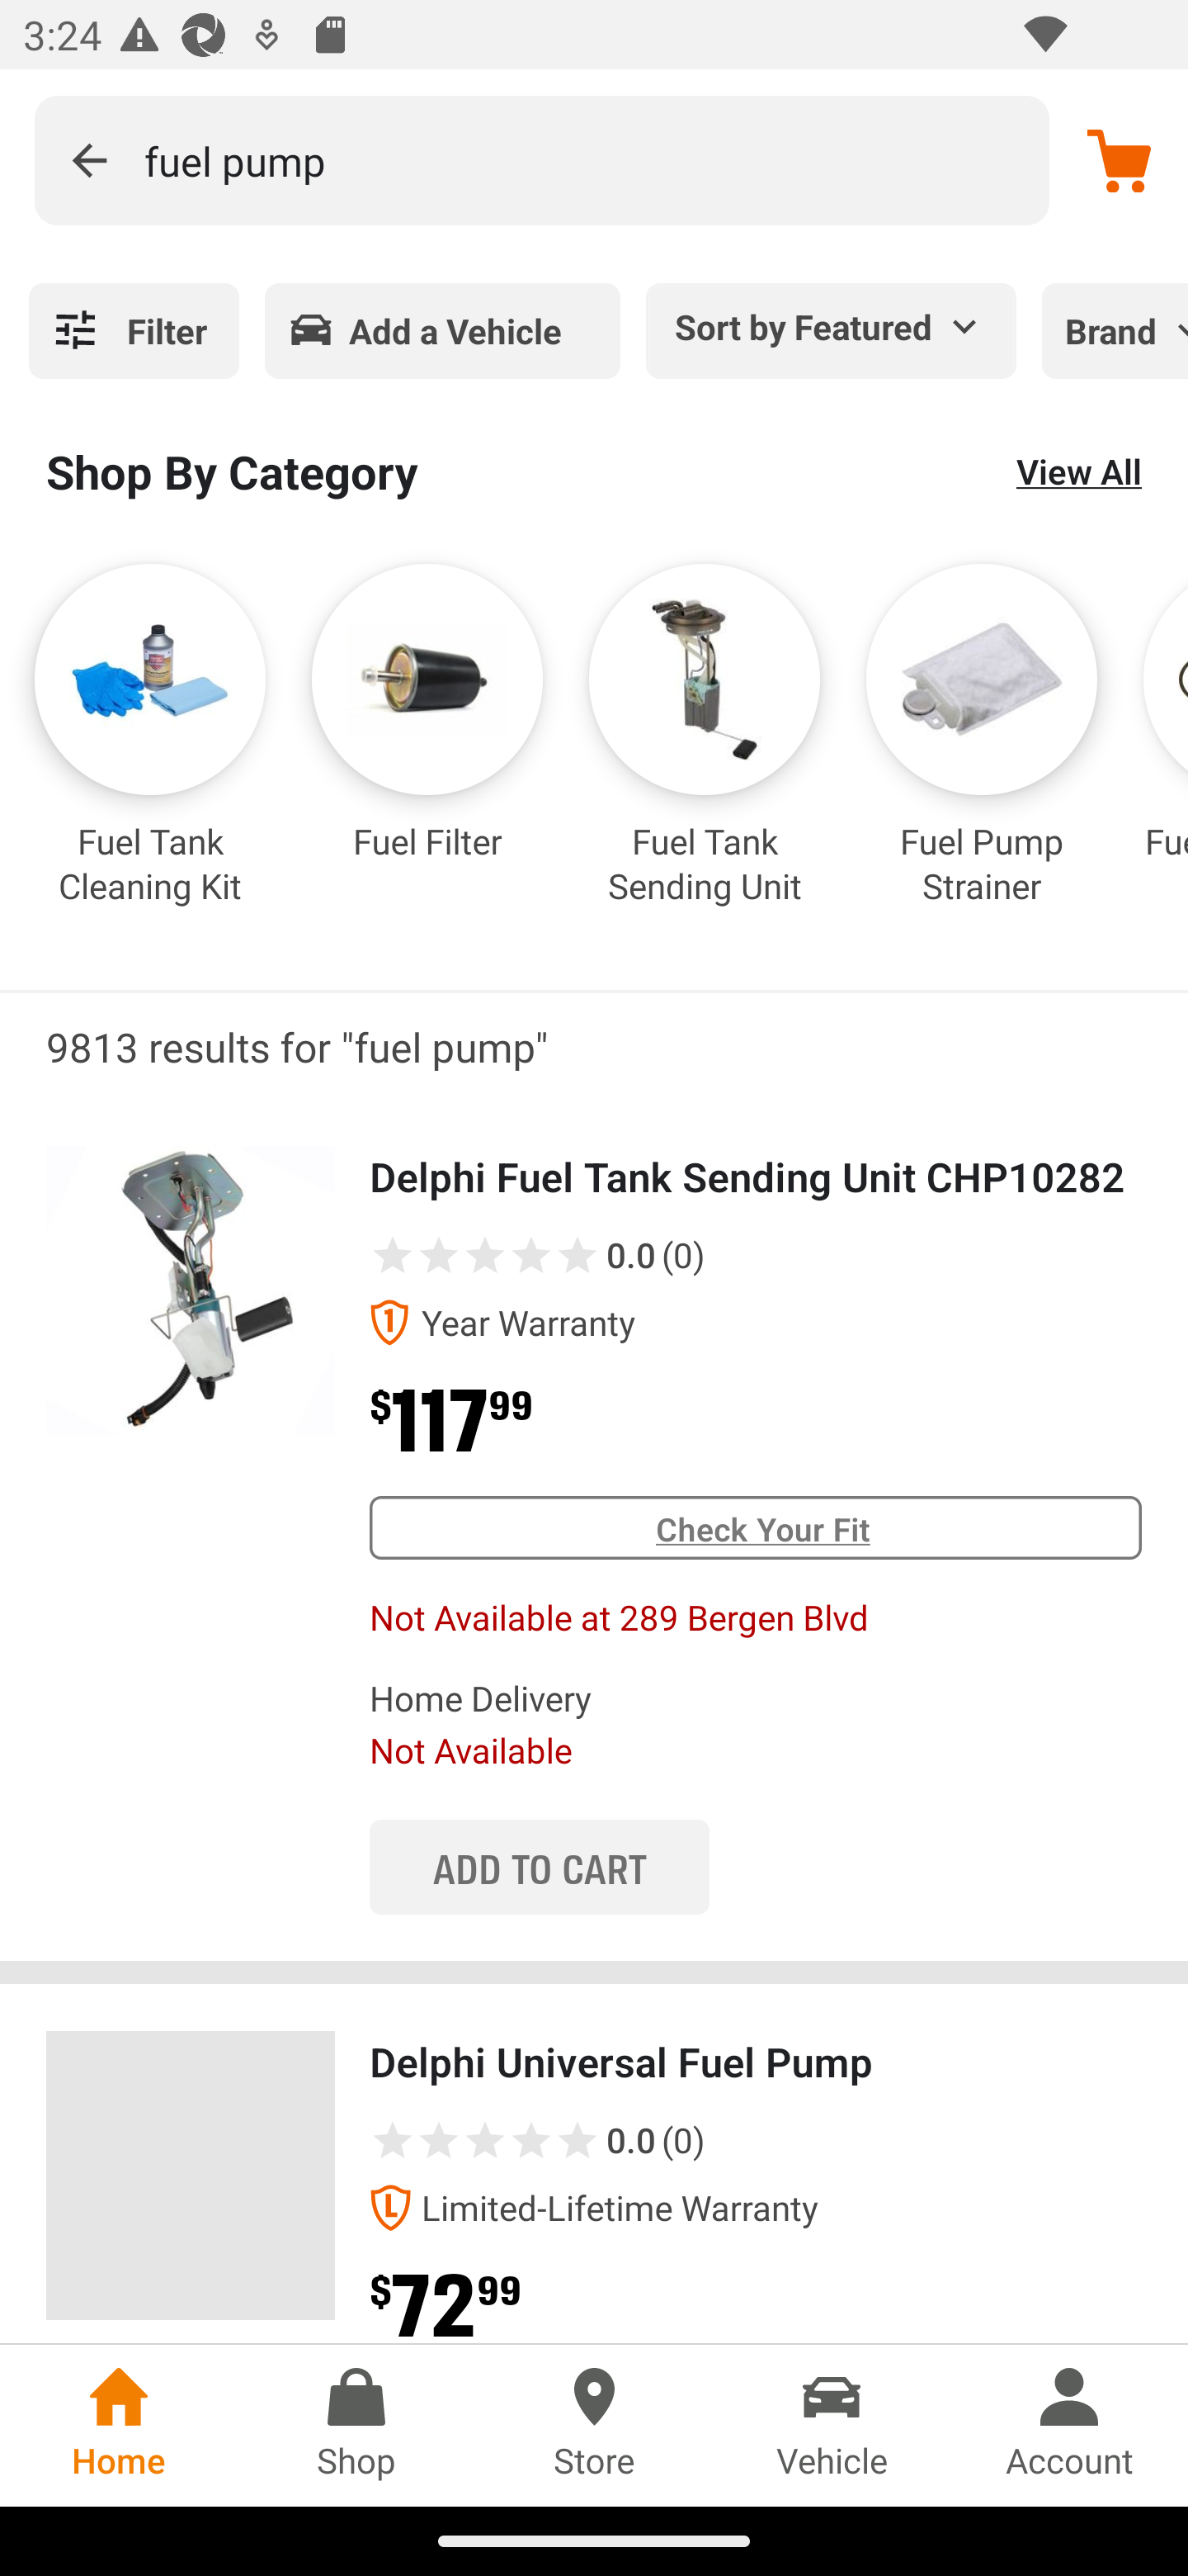 This screenshot has width=1188, height=2576. I want to click on Press to rate 3 out of 5 , so click(485, 1254).